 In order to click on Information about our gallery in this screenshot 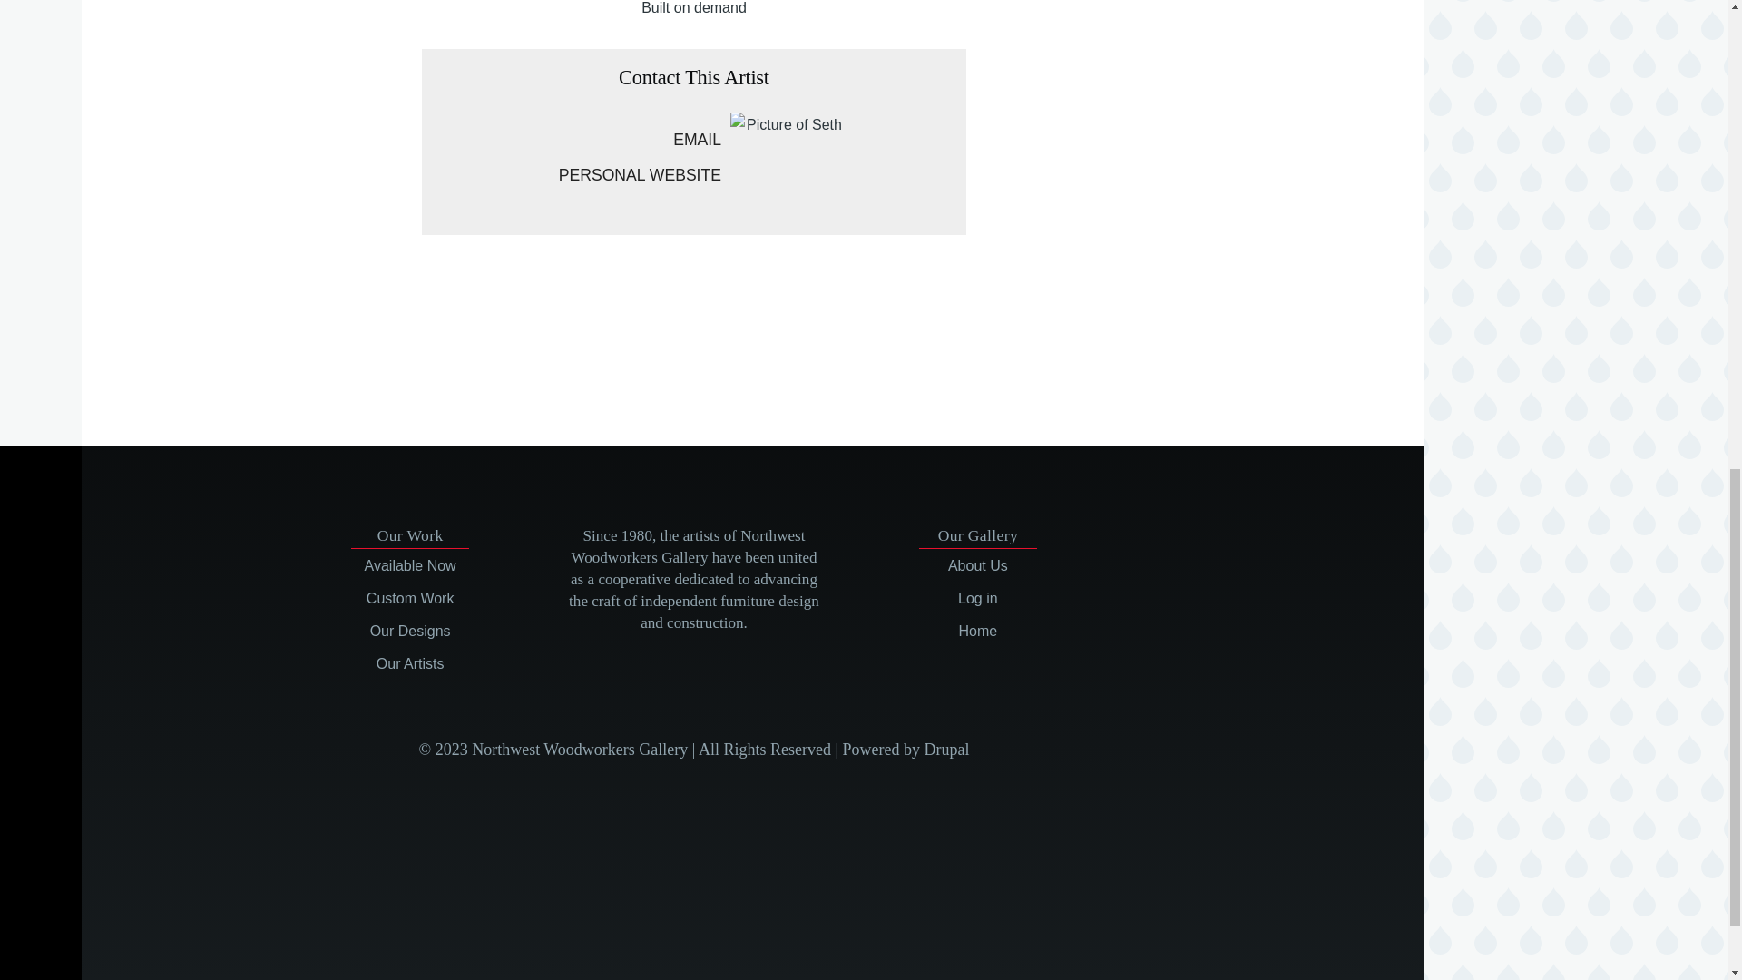, I will do `click(978, 564)`.